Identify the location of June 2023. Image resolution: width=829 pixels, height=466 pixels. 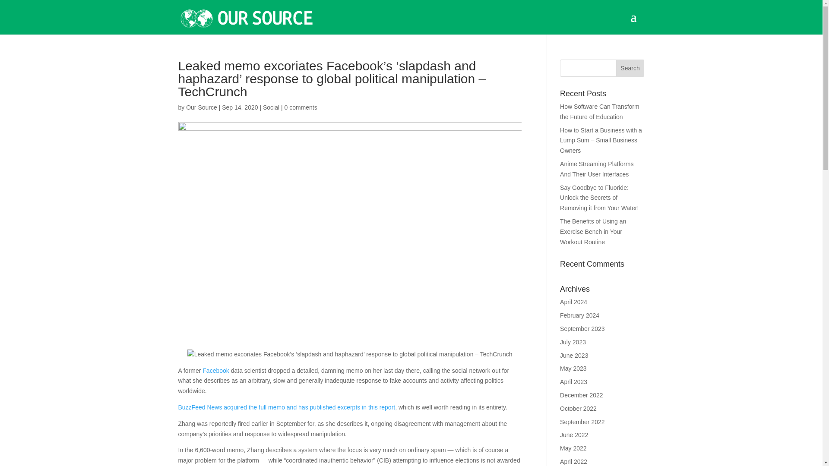
(574, 356).